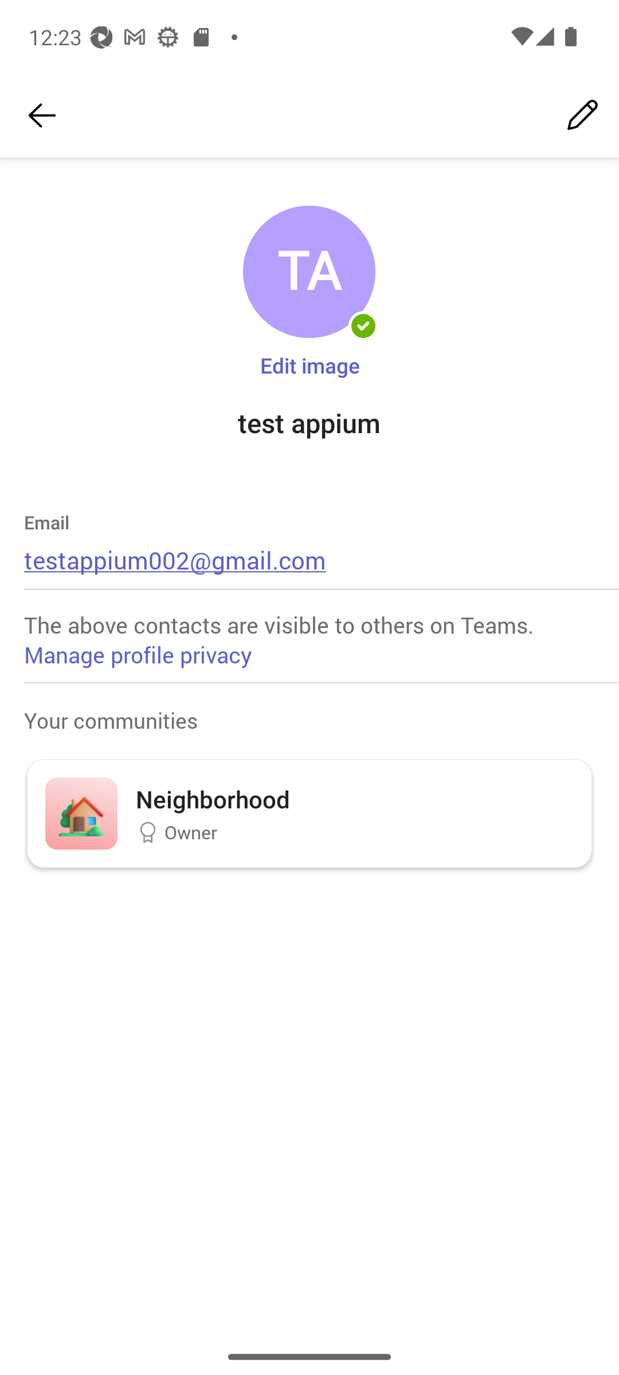 This screenshot has width=619, height=1375. I want to click on test appium profile picture, Status: Available, so click(309, 272).